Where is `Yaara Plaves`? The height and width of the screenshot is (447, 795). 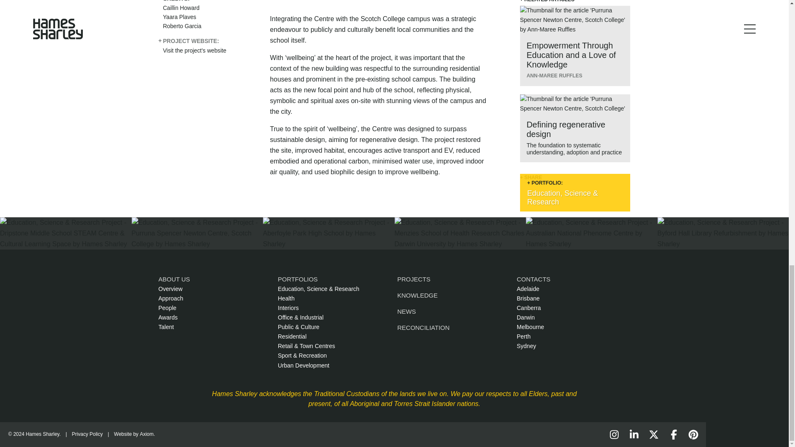
Yaara Plaves is located at coordinates (180, 17).